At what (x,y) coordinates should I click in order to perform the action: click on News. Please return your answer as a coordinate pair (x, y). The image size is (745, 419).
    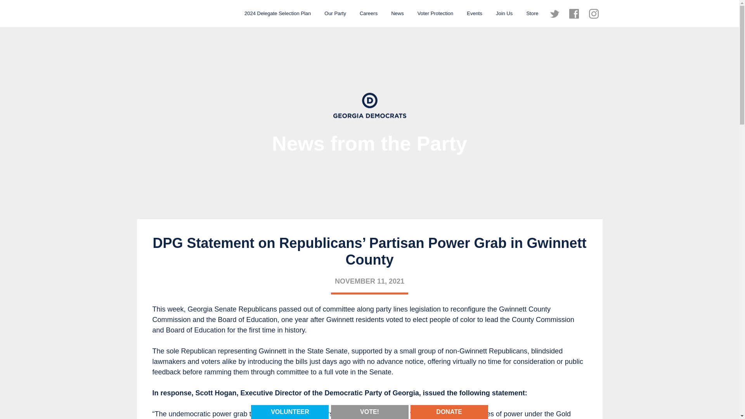
    Looking at the image, I should click on (397, 13).